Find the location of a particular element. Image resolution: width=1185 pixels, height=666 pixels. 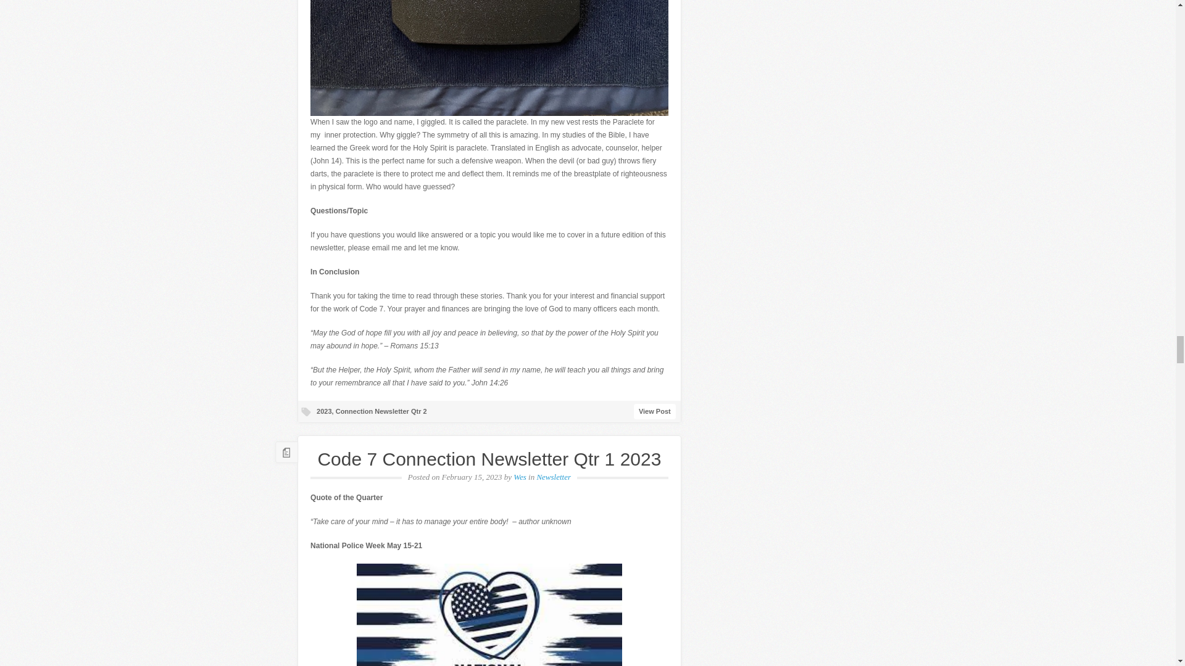

View Post is located at coordinates (654, 411).